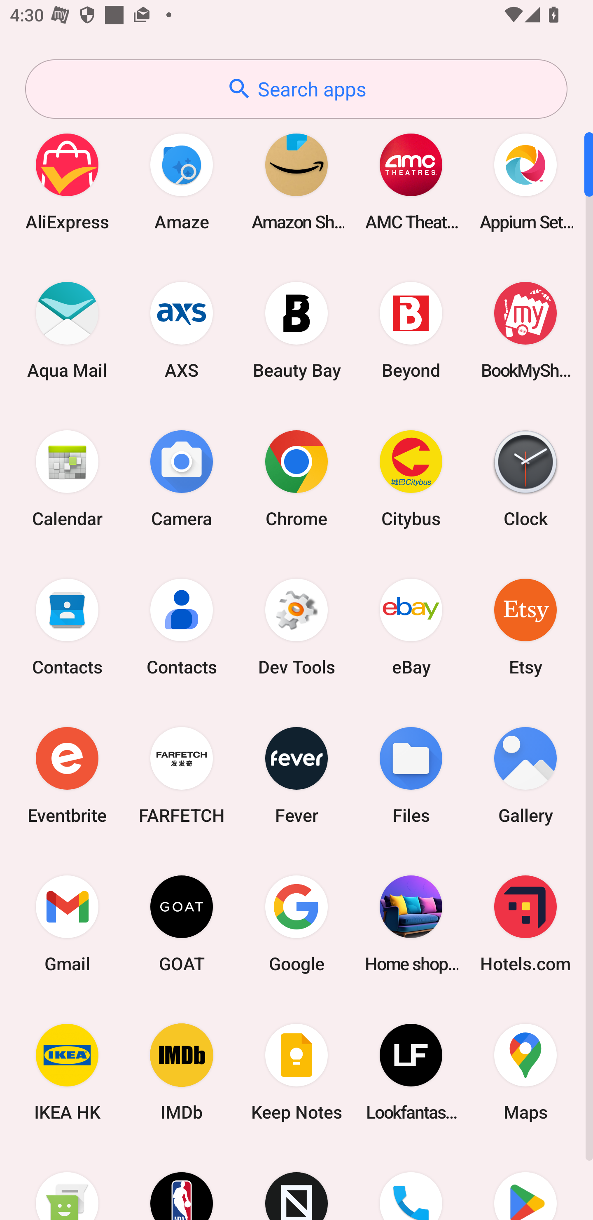 This screenshot has height=1220, width=593. Describe the element at coordinates (296, 626) in the screenshot. I see `Dev Tools` at that location.